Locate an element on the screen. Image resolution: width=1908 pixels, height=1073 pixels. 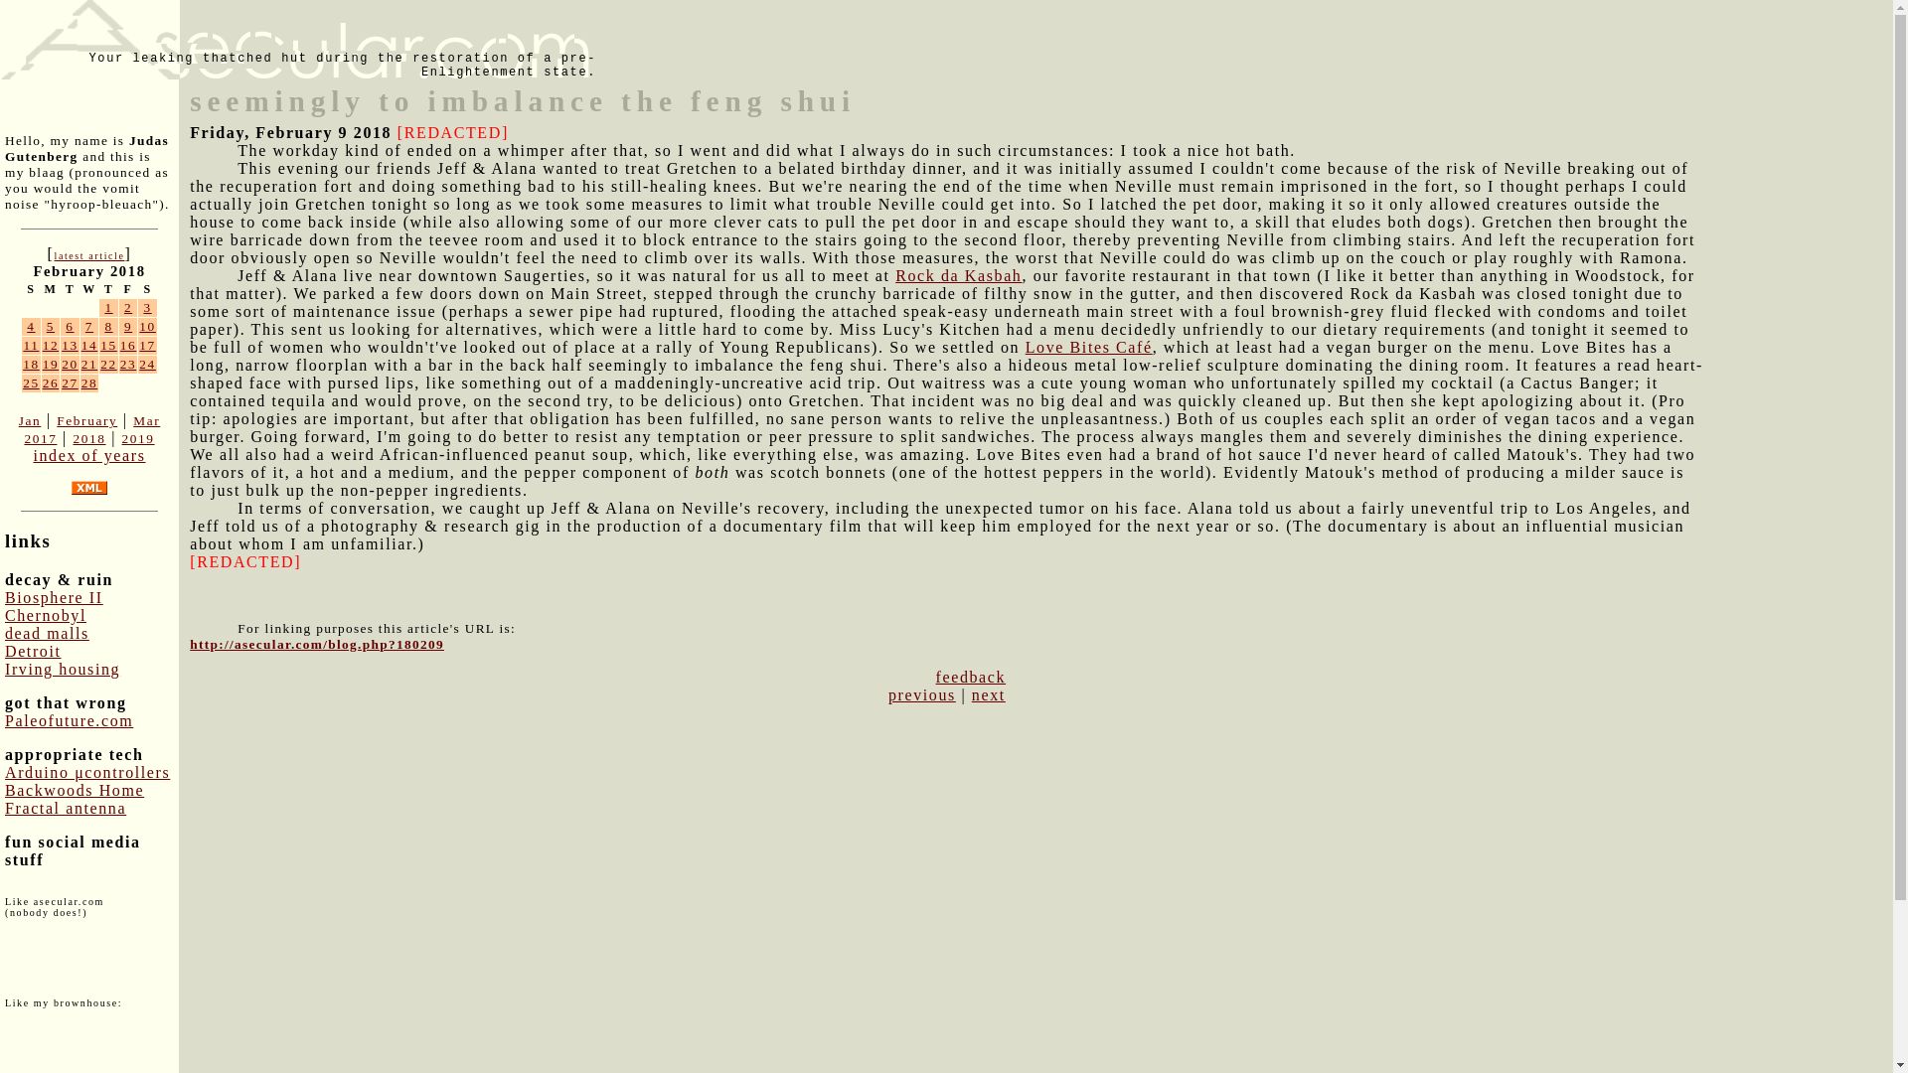
latest article is located at coordinates (87, 255).